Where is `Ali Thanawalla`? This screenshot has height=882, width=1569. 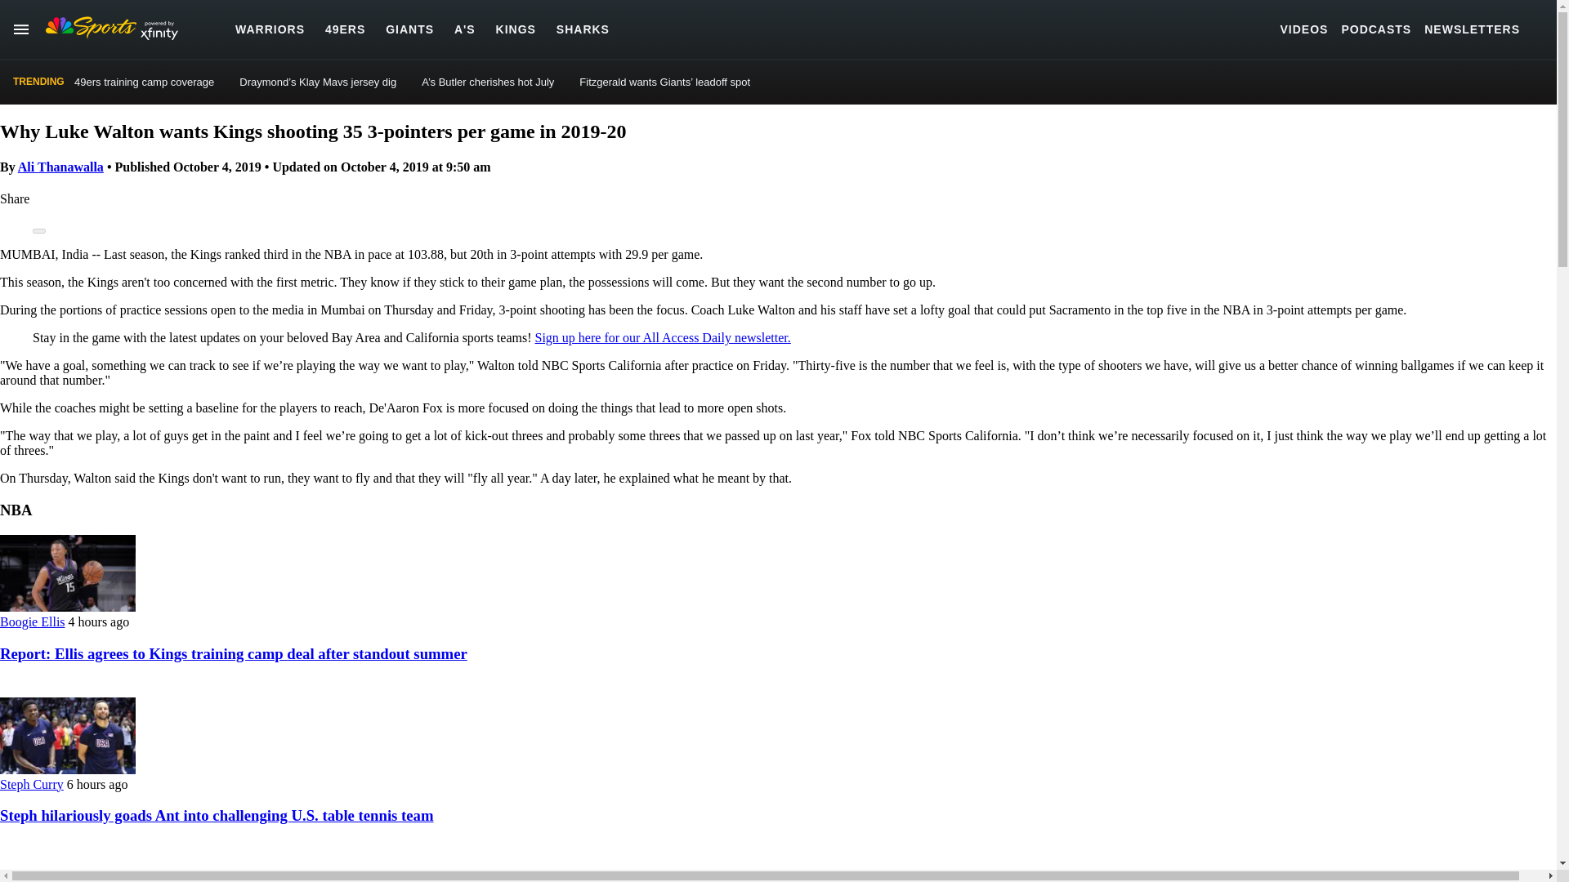 Ali Thanawalla is located at coordinates (60, 167).